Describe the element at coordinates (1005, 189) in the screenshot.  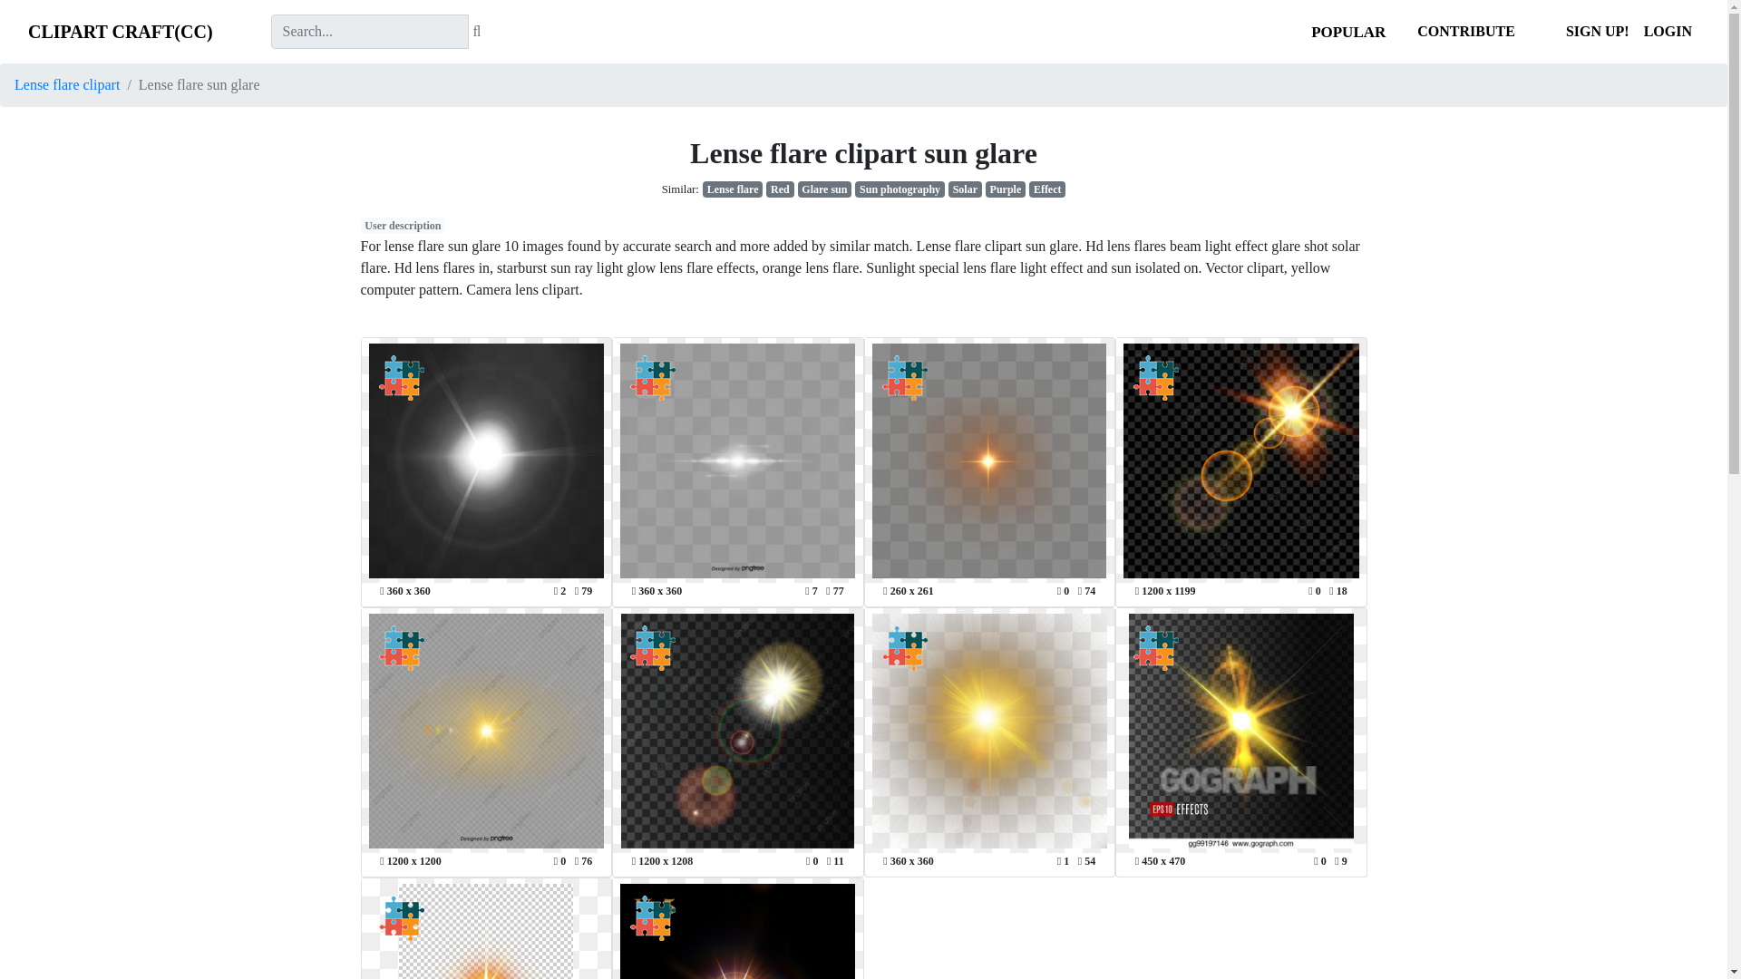
I see `lense flare clipart purple` at that location.